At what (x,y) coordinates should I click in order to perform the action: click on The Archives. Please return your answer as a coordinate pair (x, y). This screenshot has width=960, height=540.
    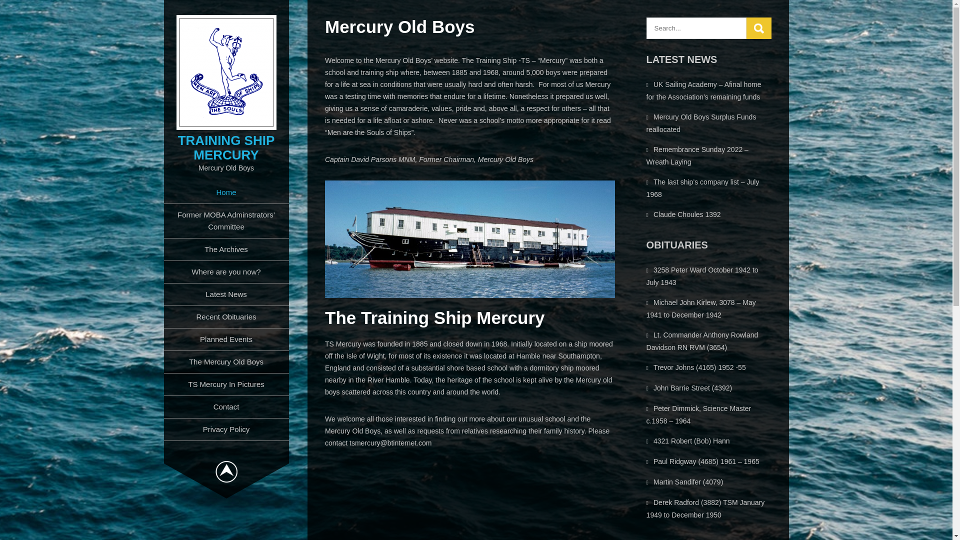
    Looking at the image, I should click on (226, 249).